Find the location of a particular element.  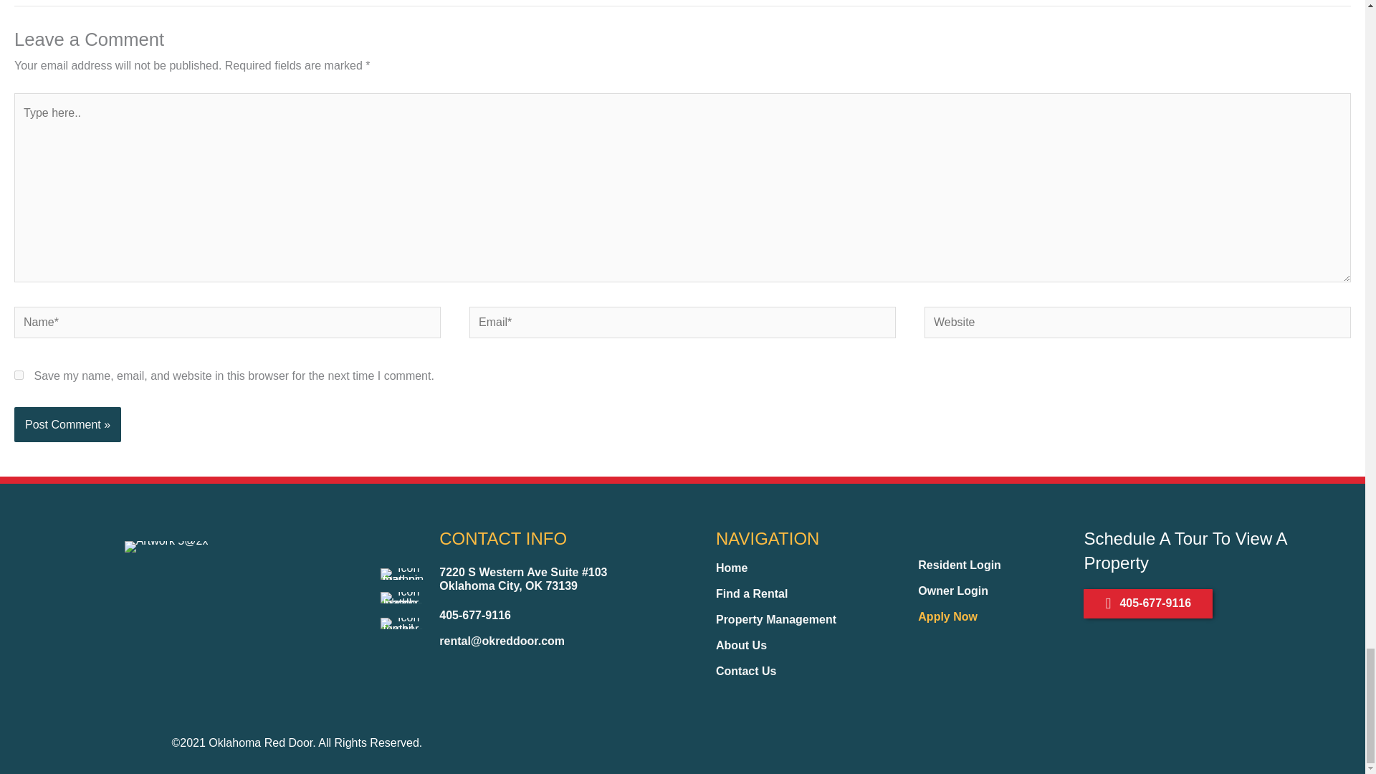

Icon feather-phone-call is located at coordinates (403, 598).